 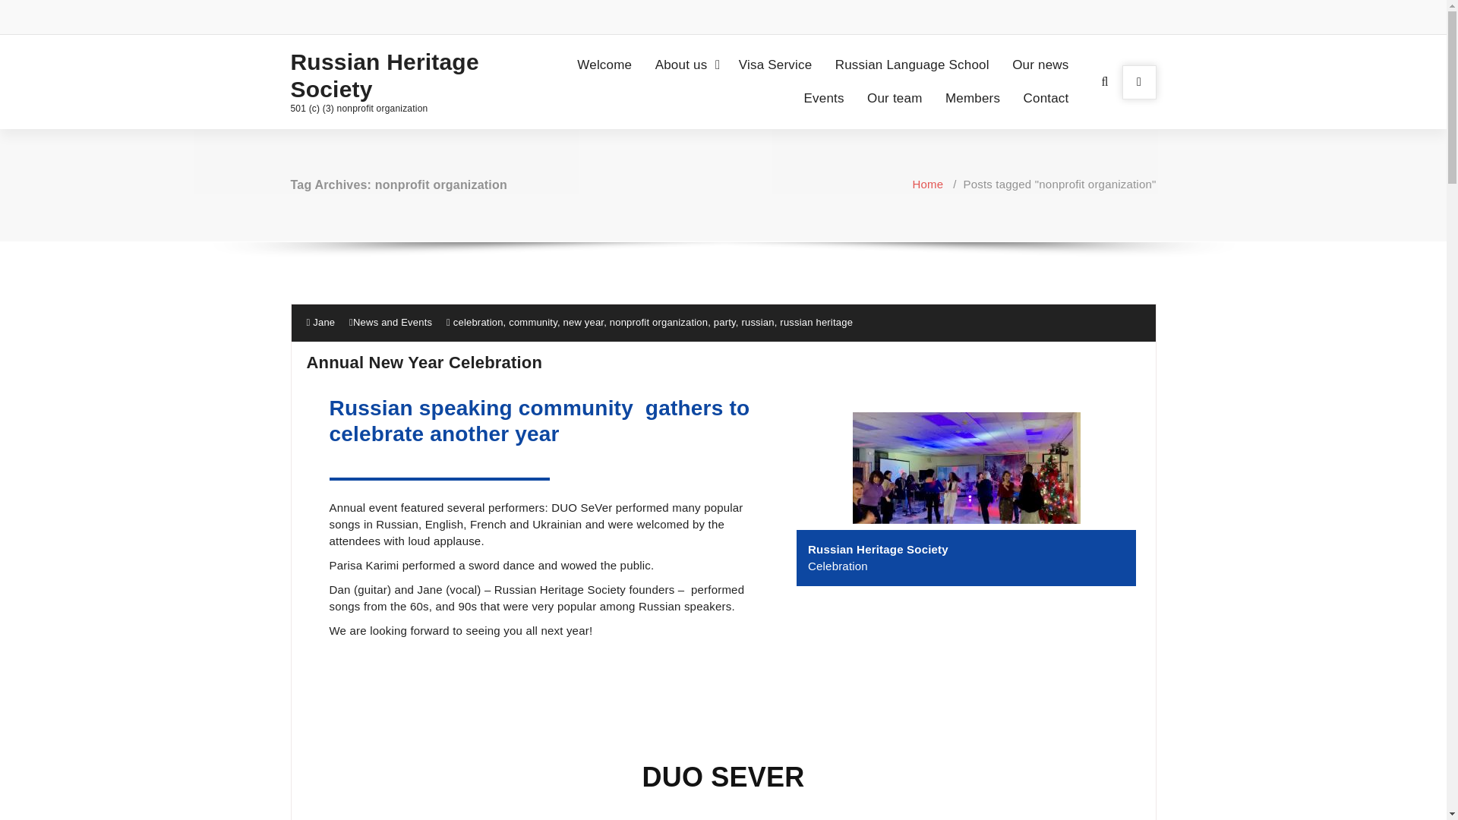 I want to click on Contact, so click(x=1046, y=99).